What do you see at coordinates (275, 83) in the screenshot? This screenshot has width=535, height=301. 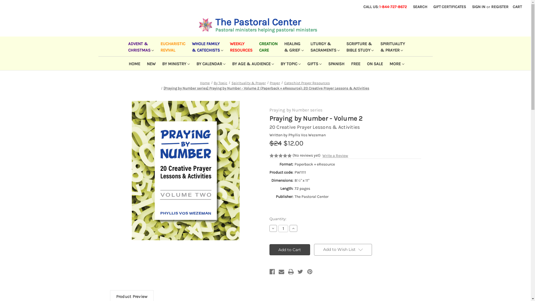 I see `Prayer` at bounding box center [275, 83].